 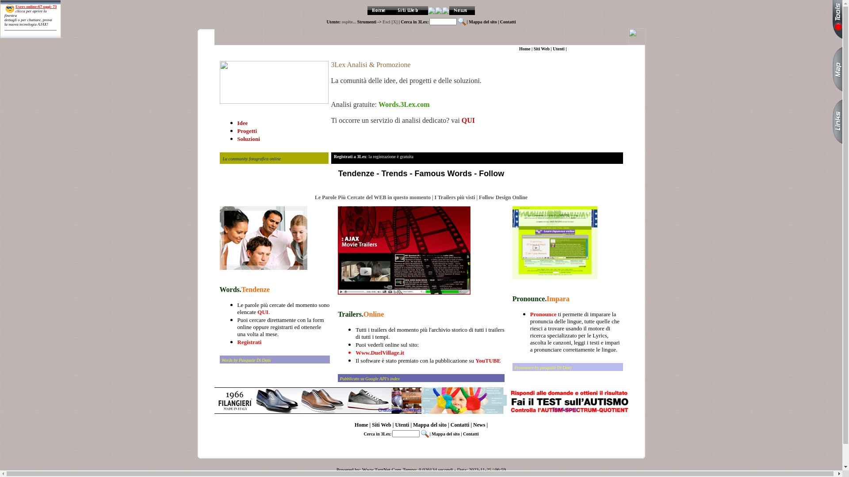 I want to click on Strumenti -> , so click(x=370, y=22).